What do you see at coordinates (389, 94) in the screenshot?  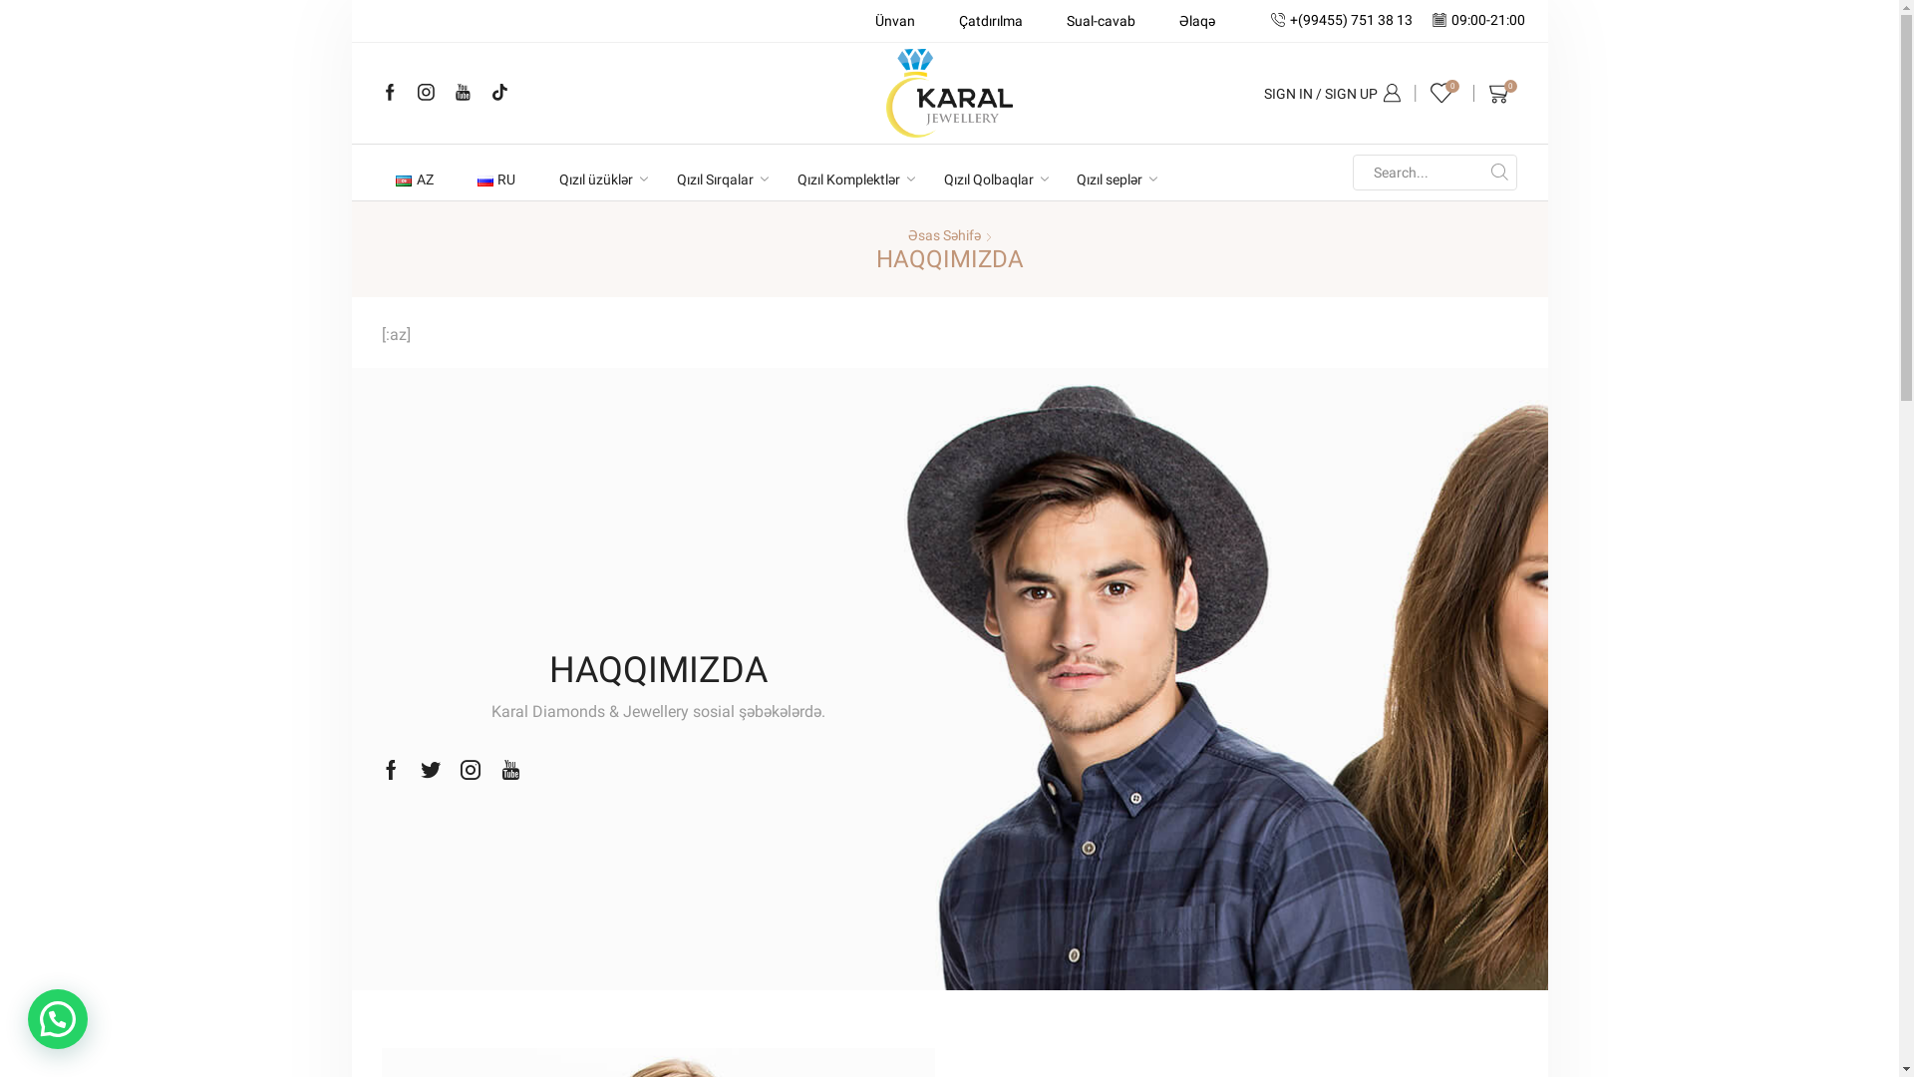 I see `Facebook` at bounding box center [389, 94].